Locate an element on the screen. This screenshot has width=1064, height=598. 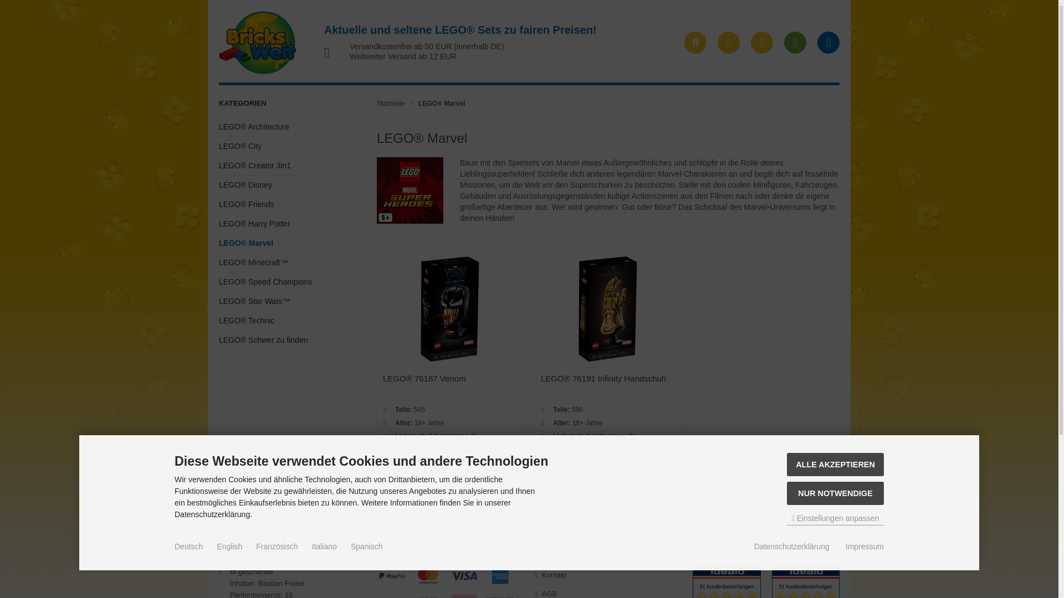
Kontakt is located at coordinates (608, 575).